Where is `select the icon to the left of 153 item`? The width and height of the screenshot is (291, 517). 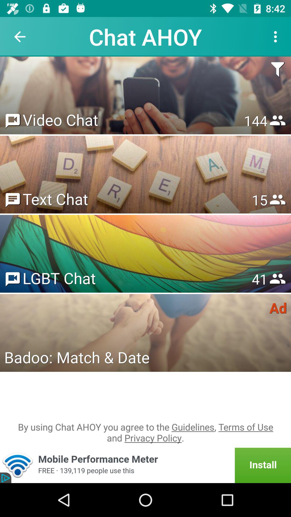
select the icon to the left of 153 item is located at coordinates (60, 120).